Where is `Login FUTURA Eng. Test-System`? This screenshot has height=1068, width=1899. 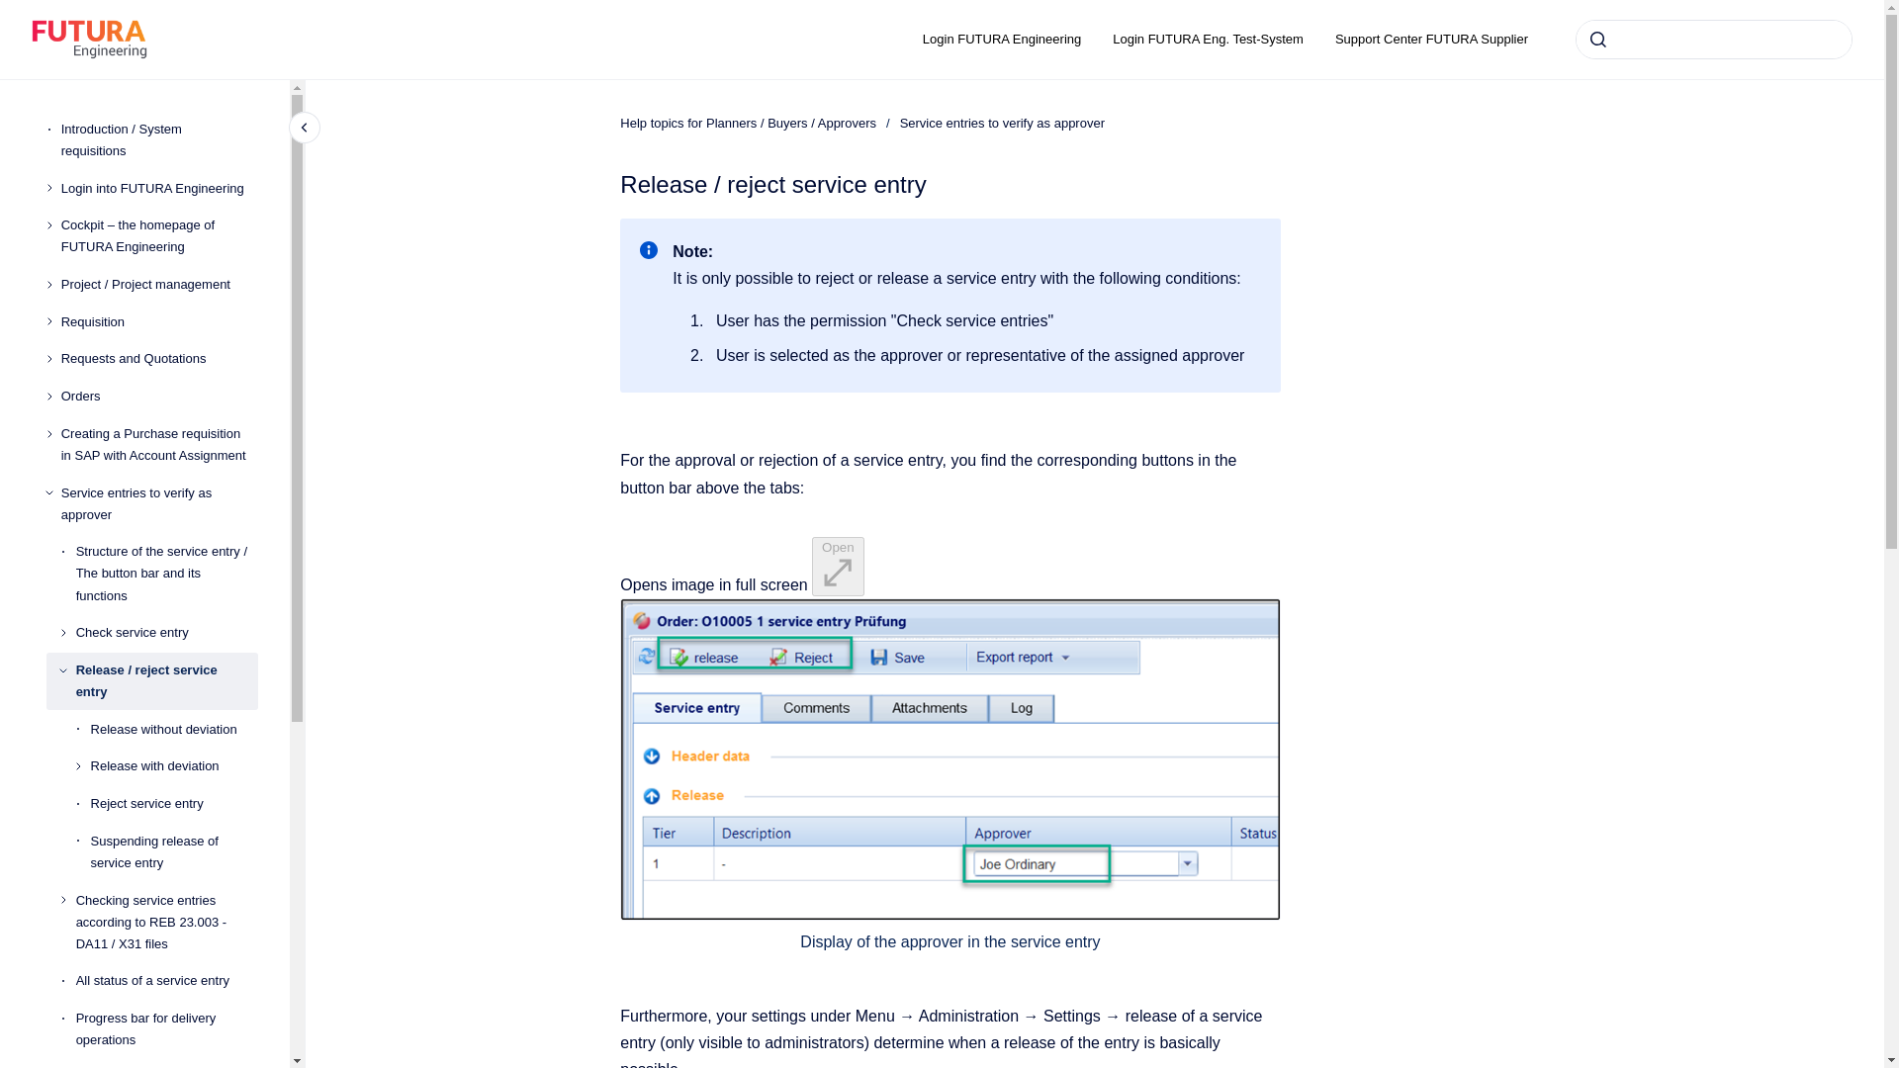
Login FUTURA Eng. Test-System is located at coordinates (1209, 40).